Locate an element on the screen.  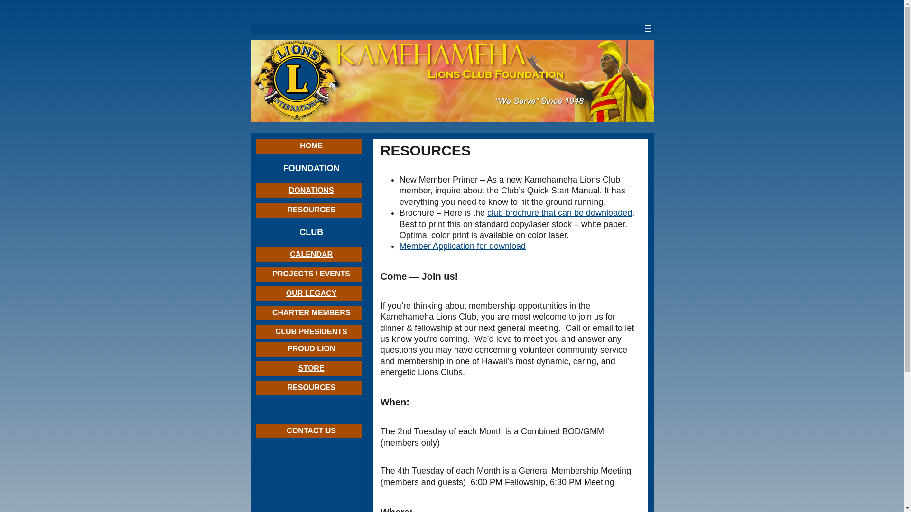
Member Application for download is located at coordinates (462, 246).